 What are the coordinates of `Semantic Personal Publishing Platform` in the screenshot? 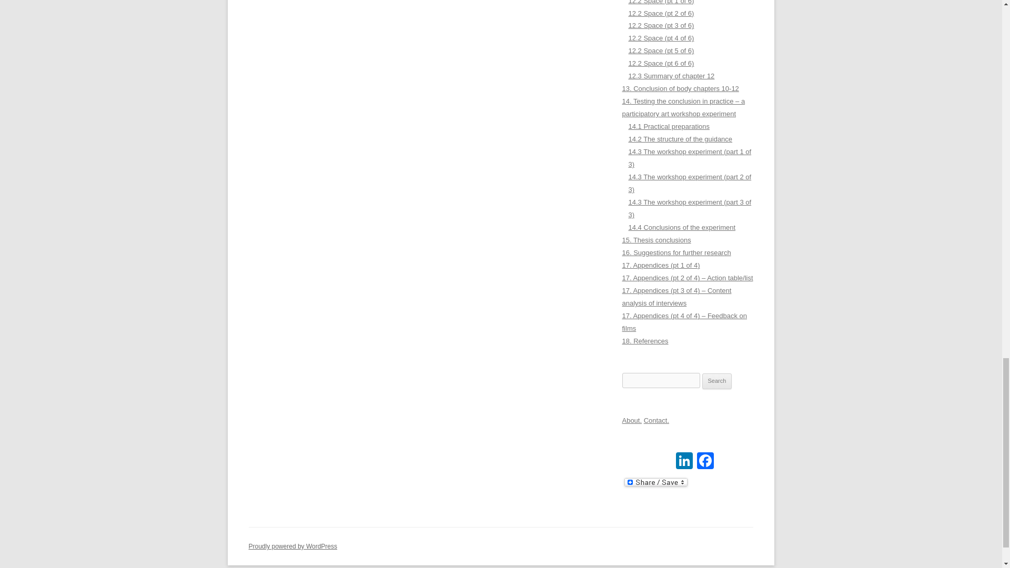 It's located at (292, 546).